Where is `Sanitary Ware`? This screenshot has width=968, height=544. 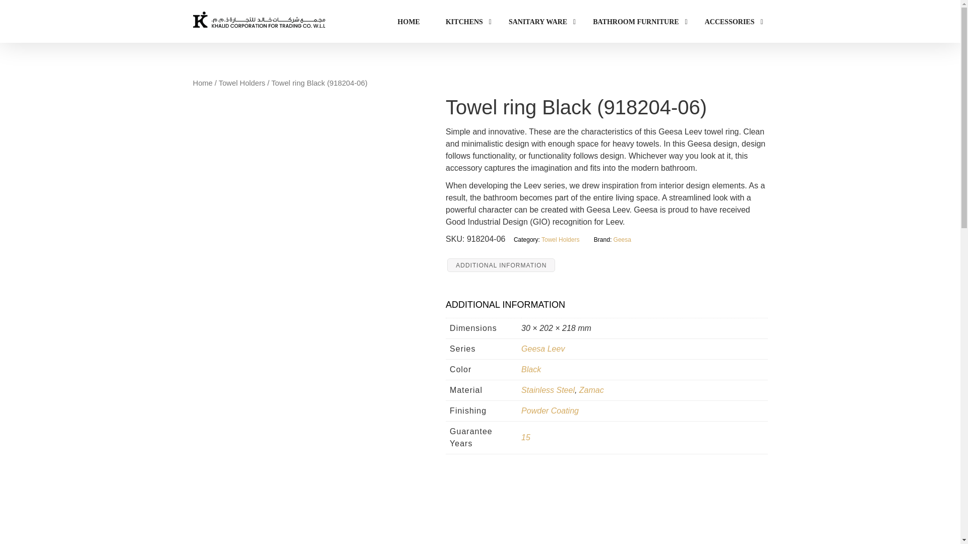 Sanitary Ware is located at coordinates (537, 22).